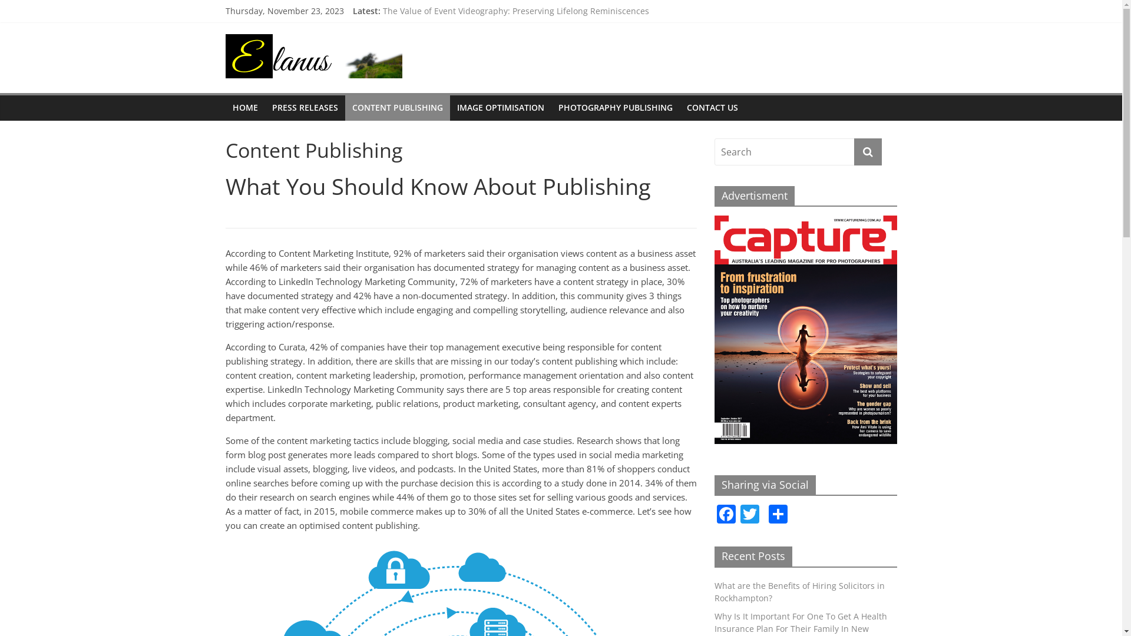 Image resolution: width=1131 pixels, height=636 pixels. I want to click on PHOTOGRAPHY PUBLISHING, so click(616, 108).